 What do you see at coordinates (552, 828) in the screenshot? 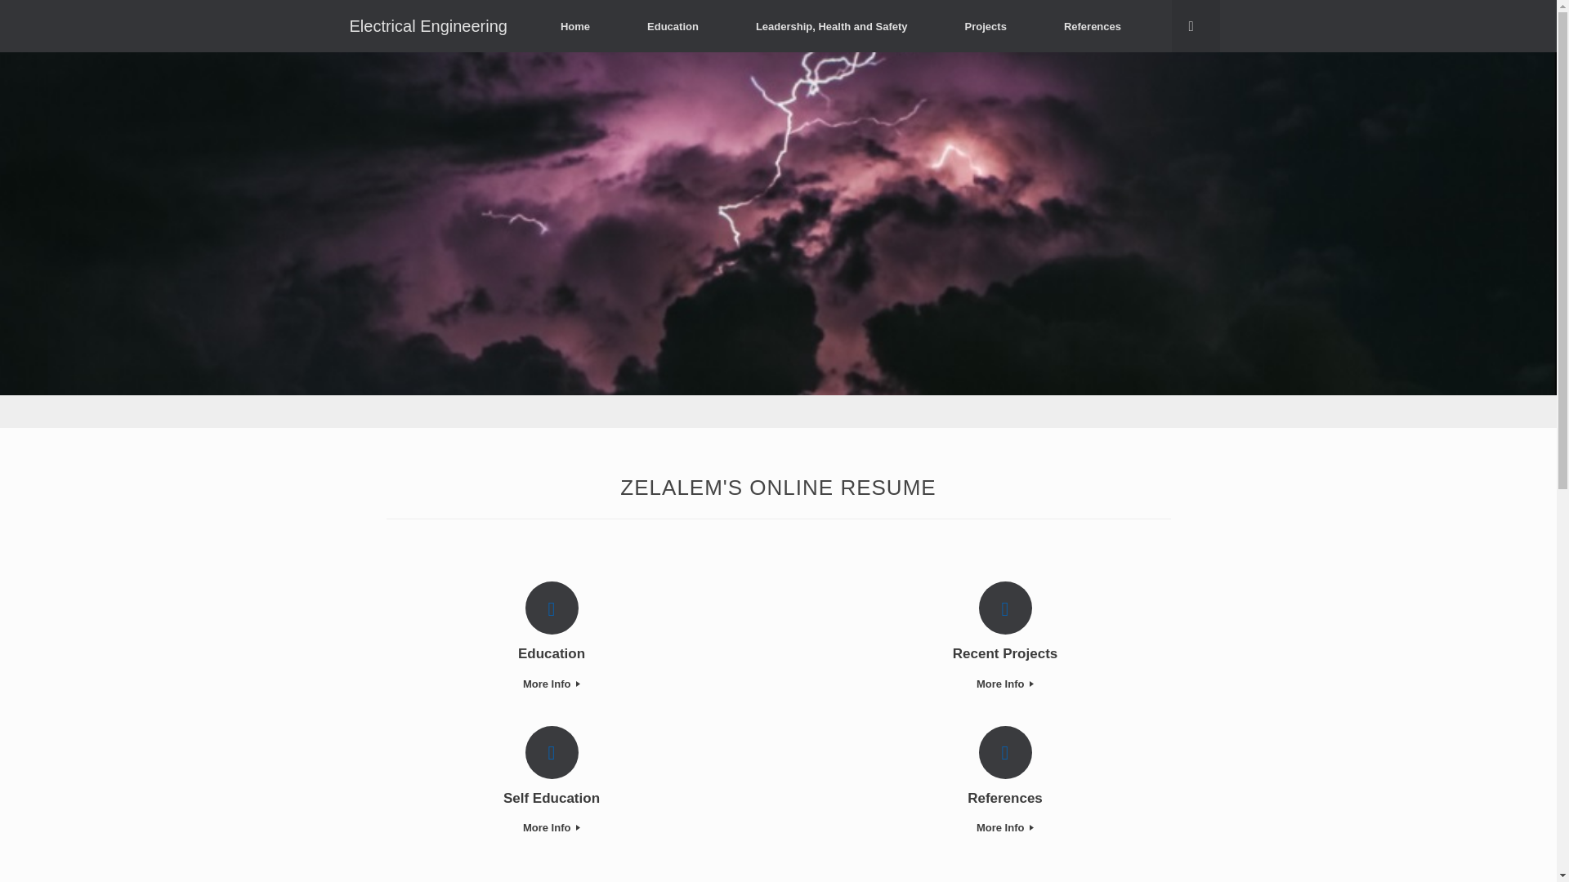
I see `More Info` at bounding box center [552, 828].